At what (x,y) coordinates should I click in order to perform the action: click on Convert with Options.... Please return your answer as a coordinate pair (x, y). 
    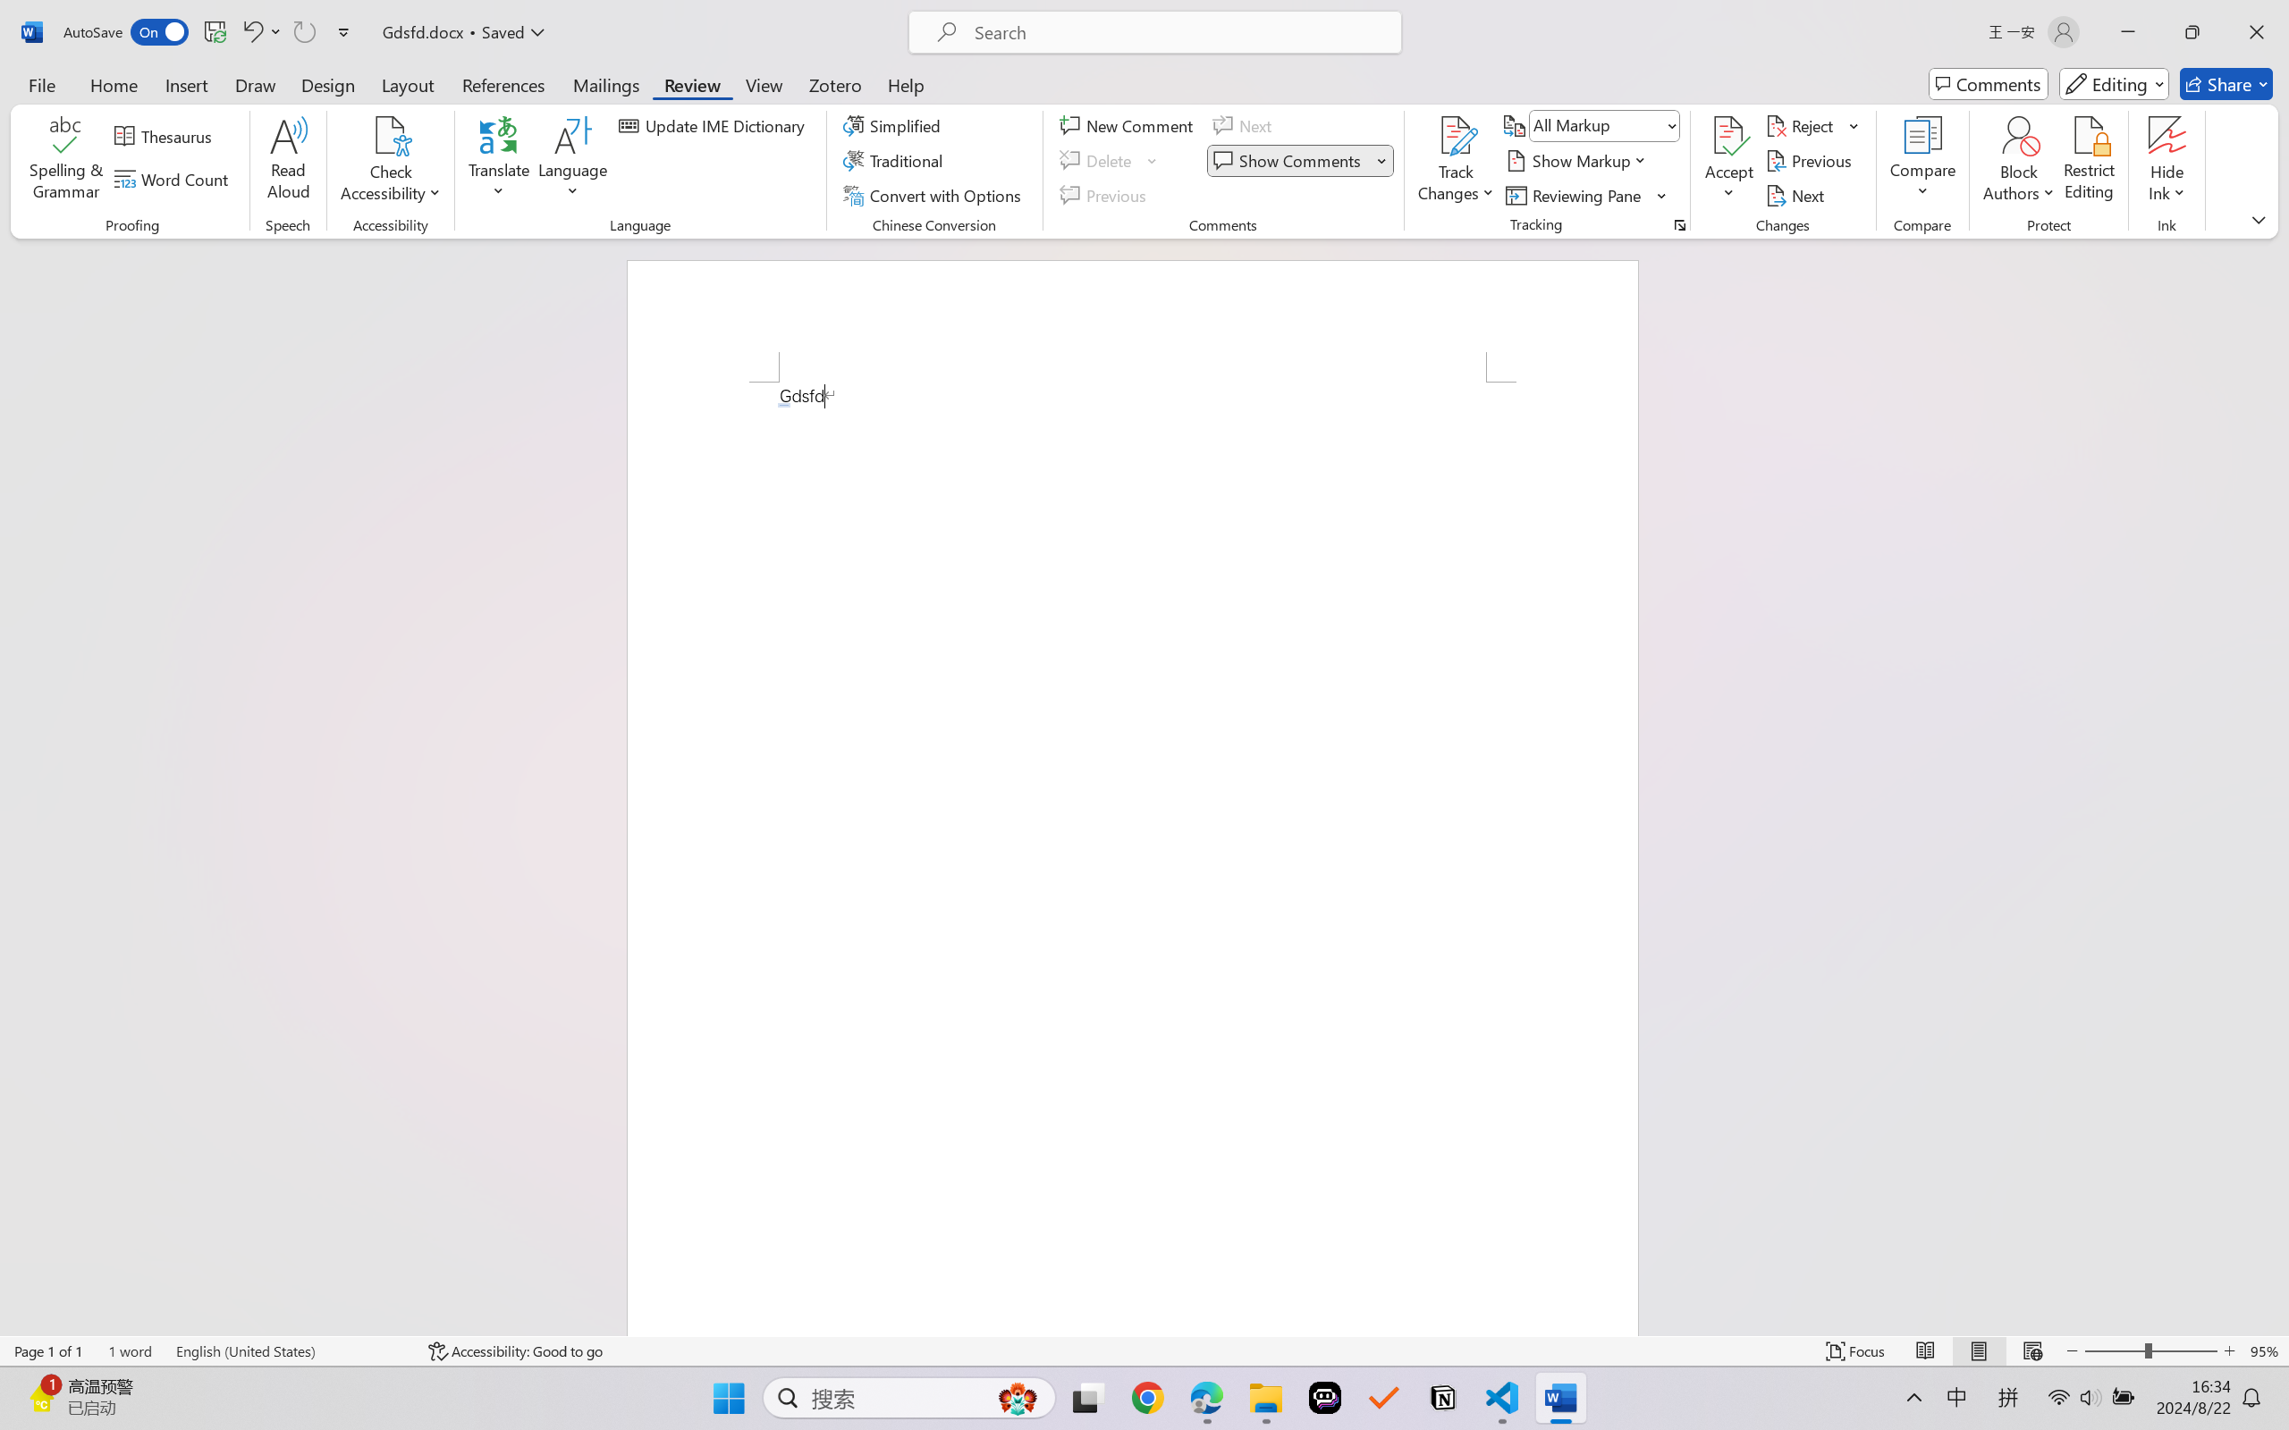
    Looking at the image, I should click on (934, 195).